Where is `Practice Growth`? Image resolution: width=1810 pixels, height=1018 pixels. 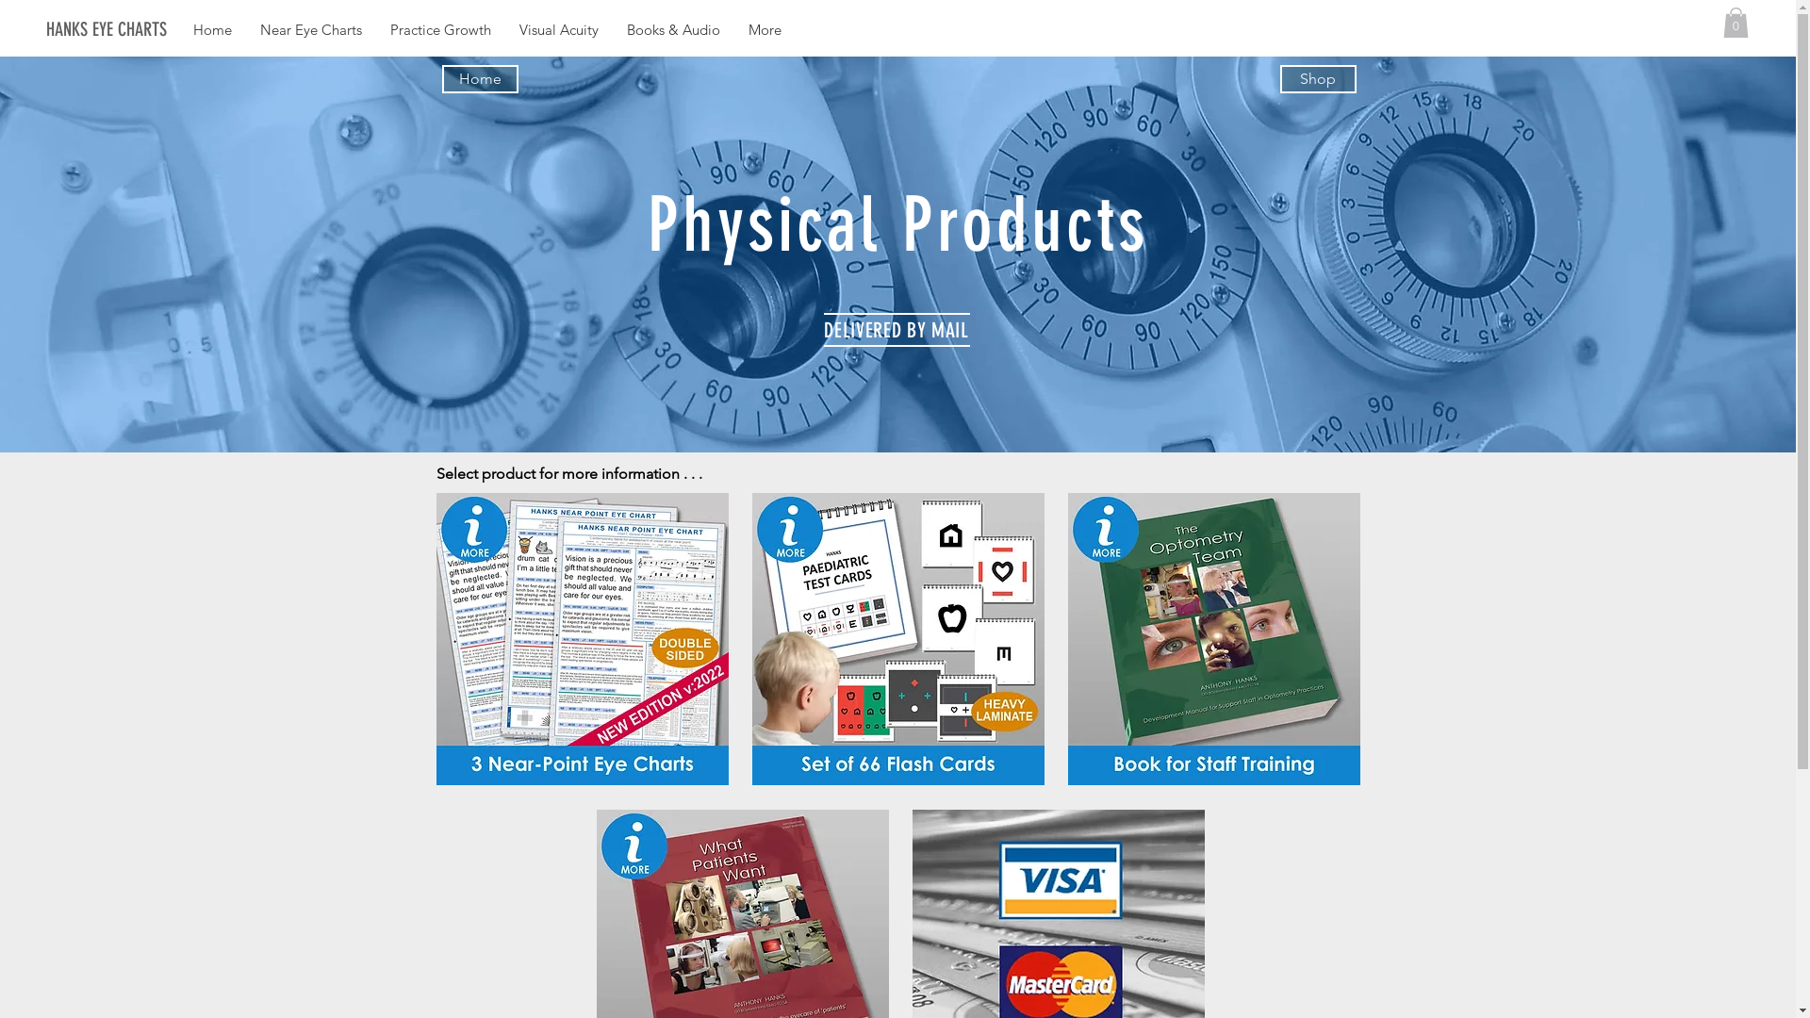
Practice Growth is located at coordinates (441, 30).